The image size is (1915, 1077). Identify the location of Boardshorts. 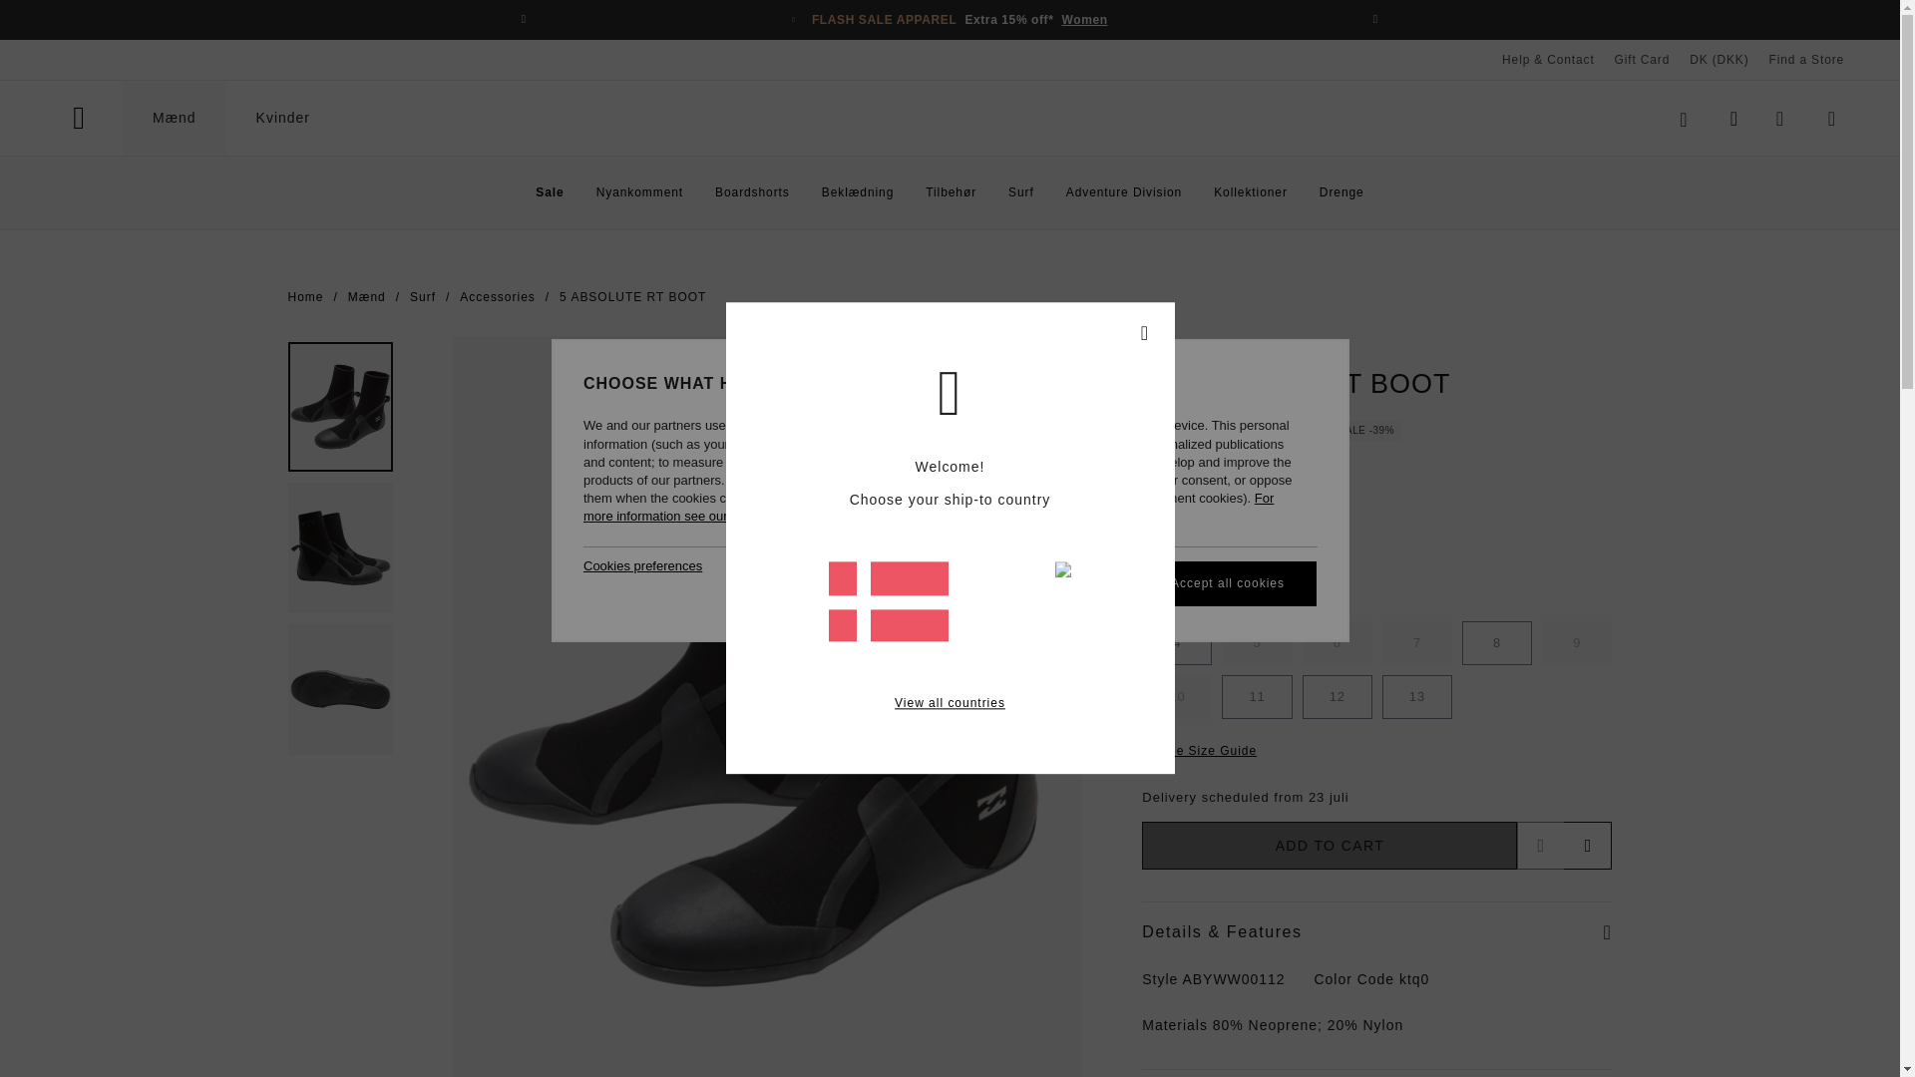
(752, 191).